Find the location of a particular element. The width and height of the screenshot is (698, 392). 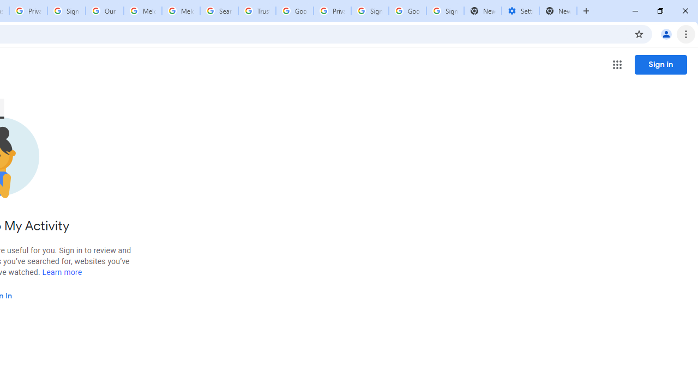

Google Ads - Sign in is located at coordinates (294, 11).